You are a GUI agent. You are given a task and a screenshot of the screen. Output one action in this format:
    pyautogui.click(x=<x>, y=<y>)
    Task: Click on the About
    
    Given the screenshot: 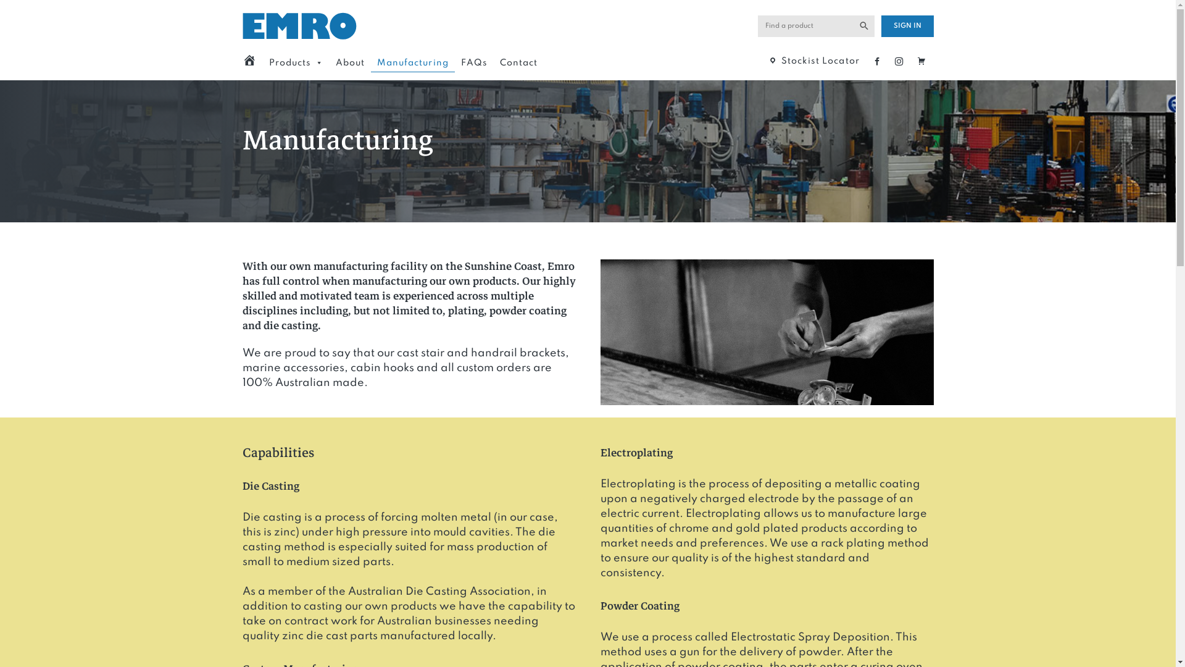 What is the action you would take?
    pyautogui.click(x=351, y=63)
    